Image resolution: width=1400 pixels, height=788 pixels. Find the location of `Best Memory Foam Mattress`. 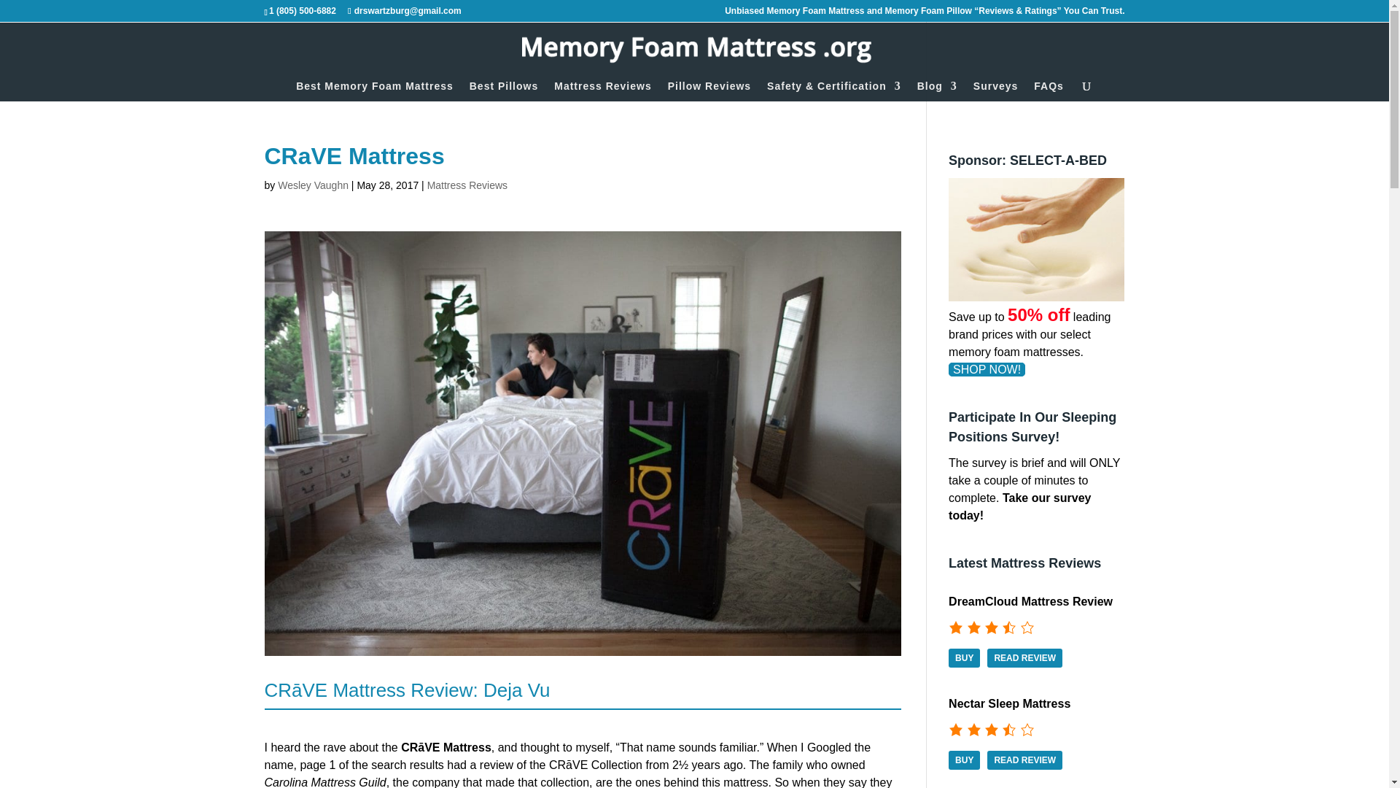

Best Memory Foam Mattress is located at coordinates (375, 91).